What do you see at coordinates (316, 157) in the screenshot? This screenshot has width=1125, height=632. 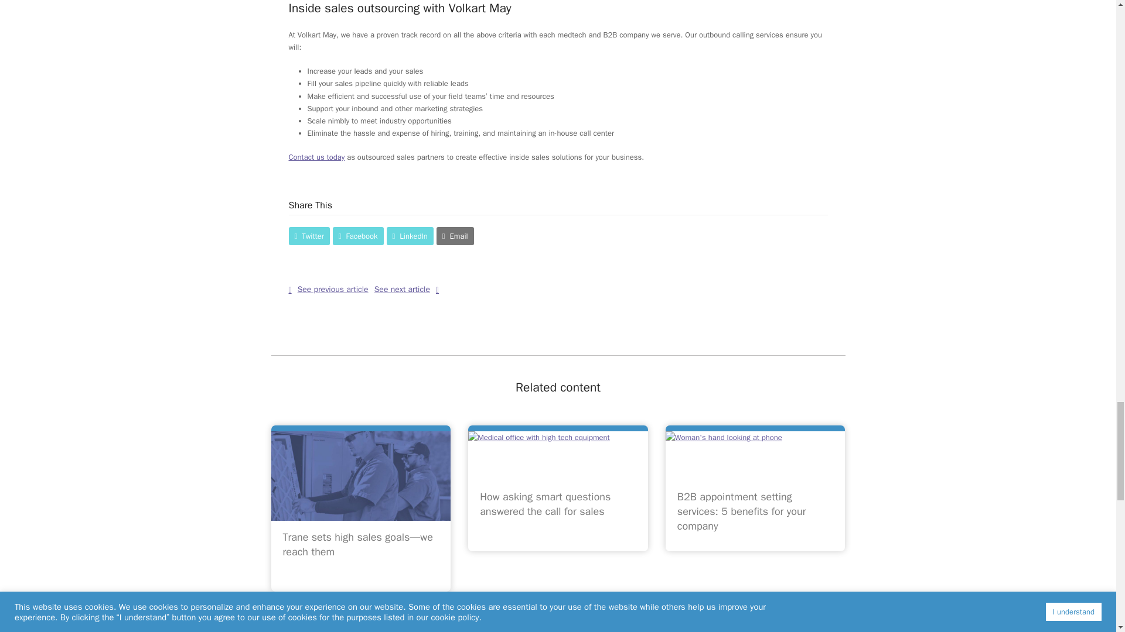 I see `Contact us today` at bounding box center [316, 157].